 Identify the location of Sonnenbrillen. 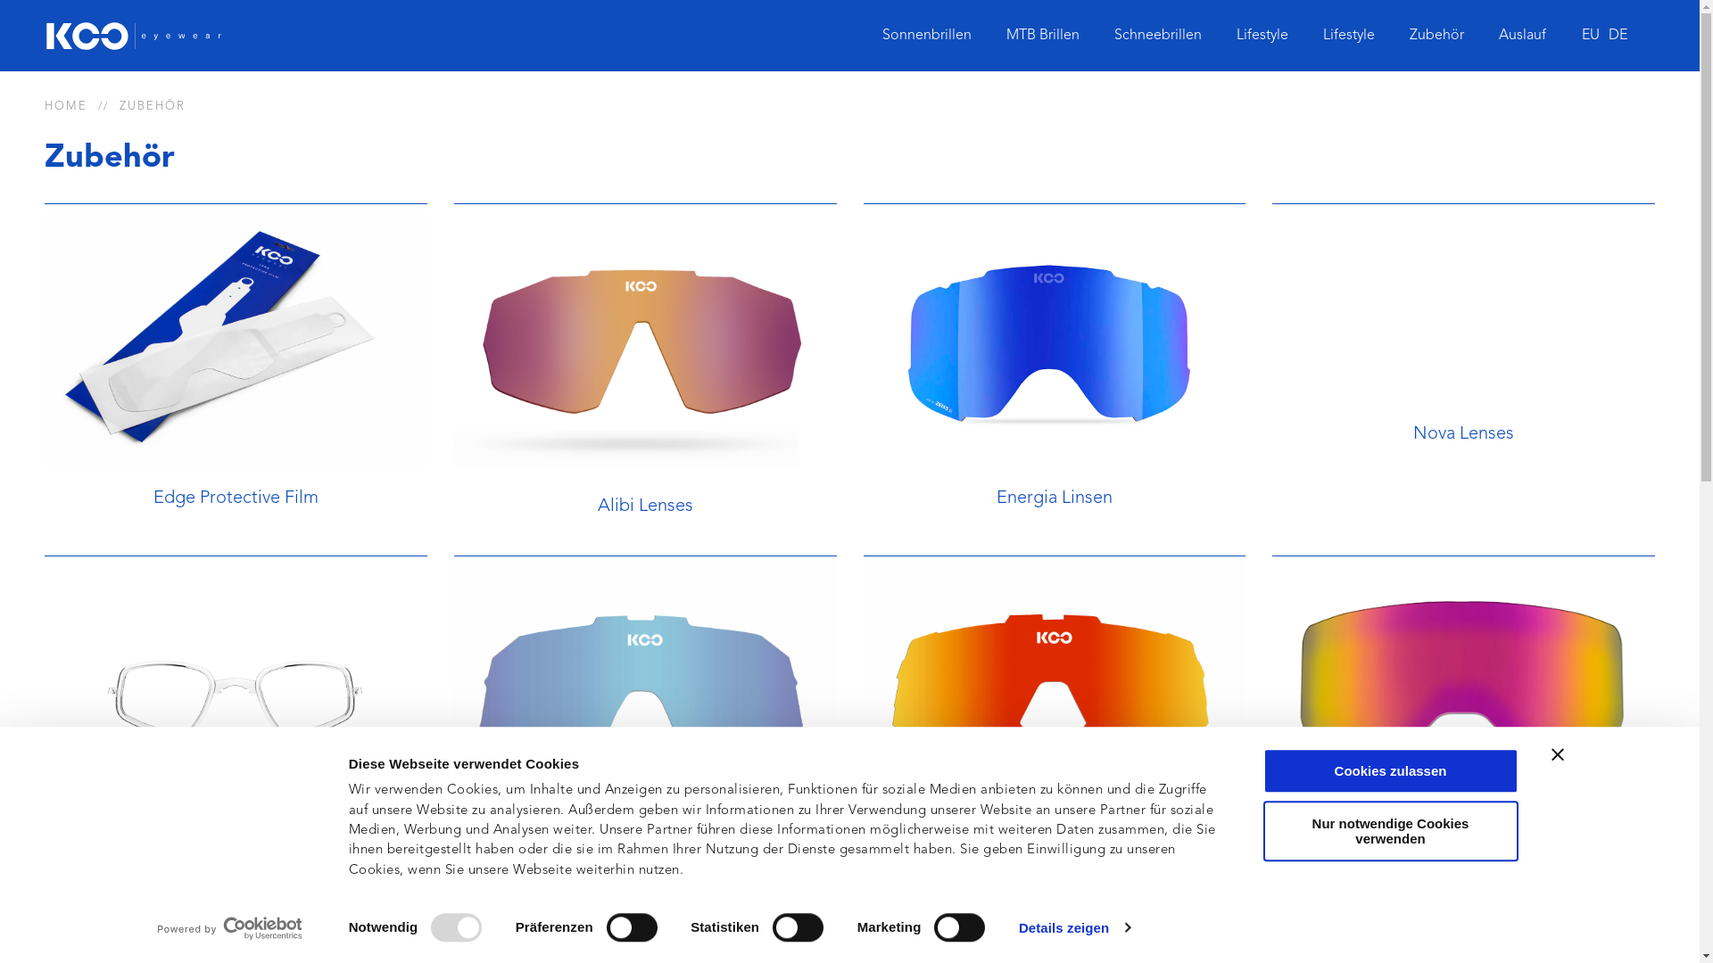
(927, 36).